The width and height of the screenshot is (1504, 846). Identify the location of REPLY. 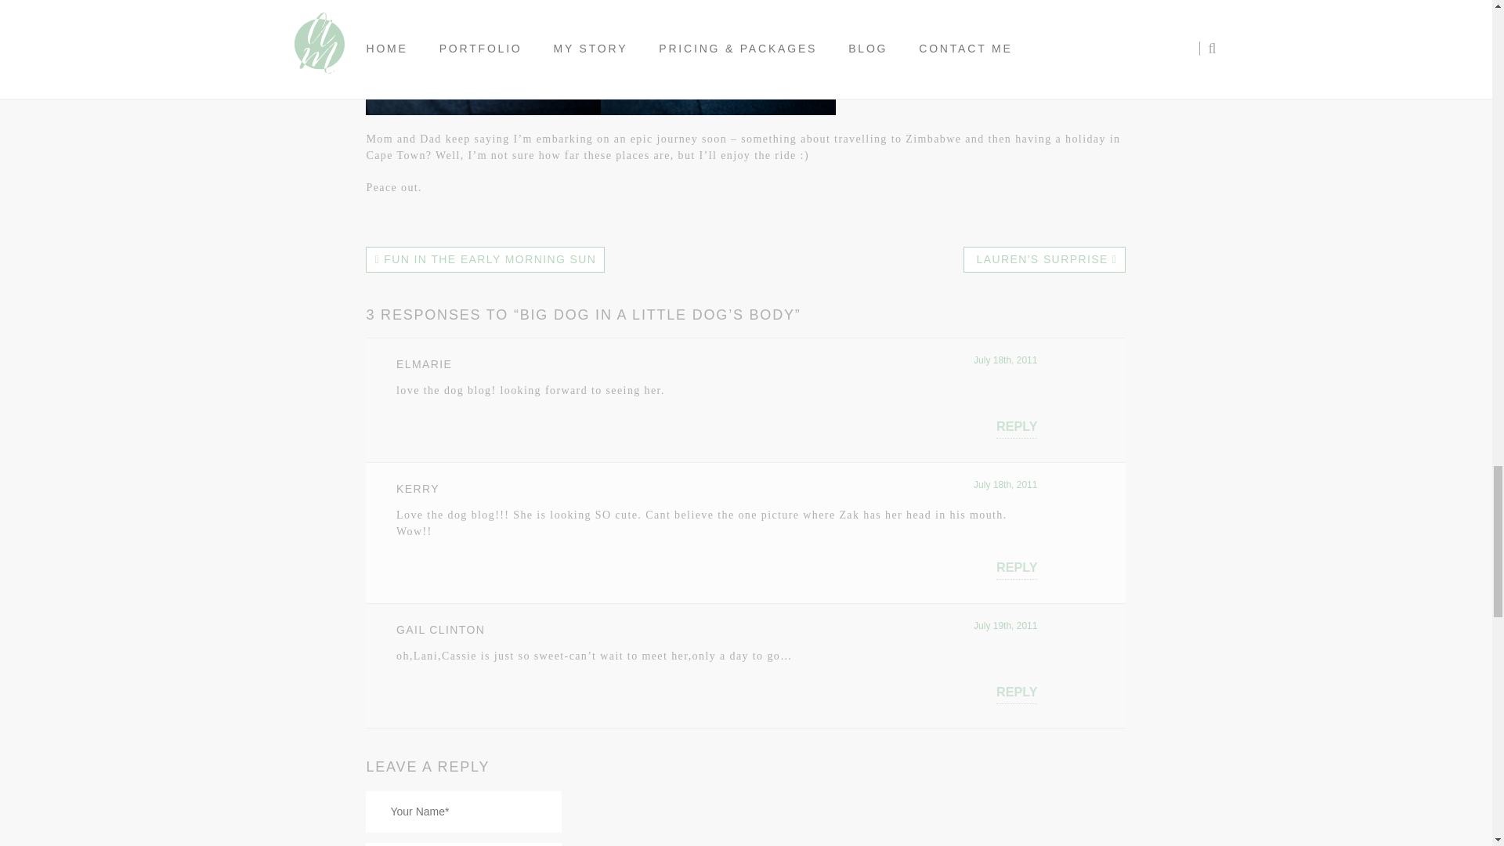
(1017, 567).